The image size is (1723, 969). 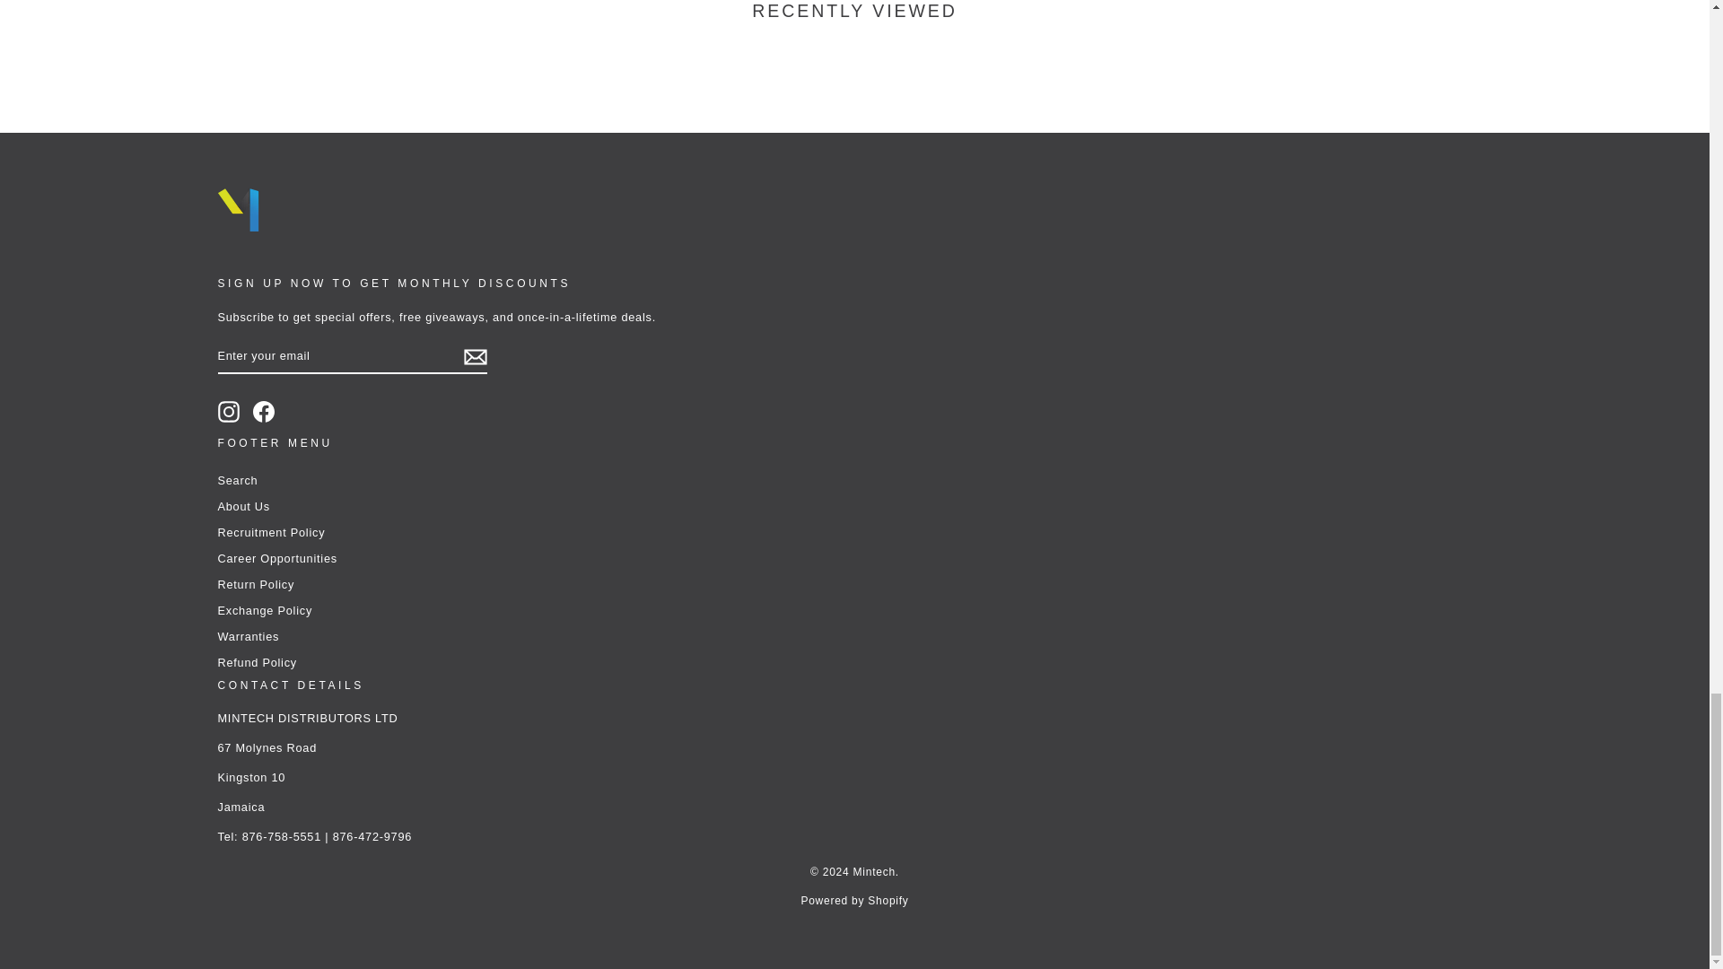 What do you see at coordinates (264, 411) in the screenshot?
I see `Mintech. on Facebook` at bounding box center [264, 411].